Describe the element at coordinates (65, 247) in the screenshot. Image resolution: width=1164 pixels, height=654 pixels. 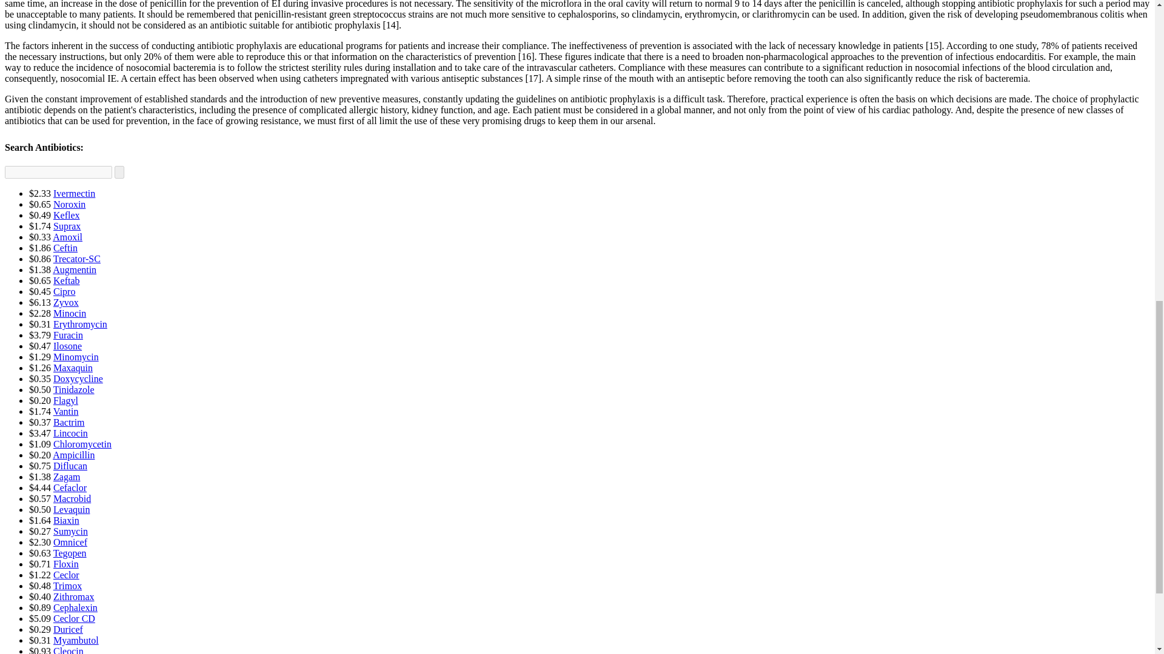
I see `Buy Ceftin Online` at that location.